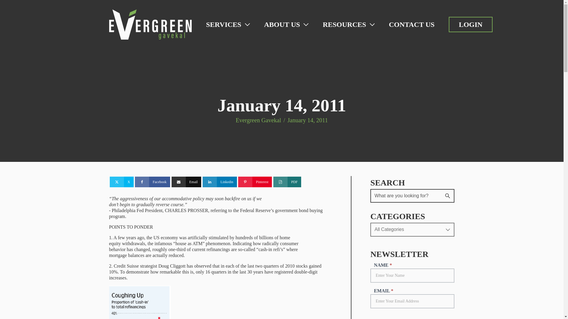  Describe the element at coordinates (121, 182) in the screenshot. I see `X` at that location.